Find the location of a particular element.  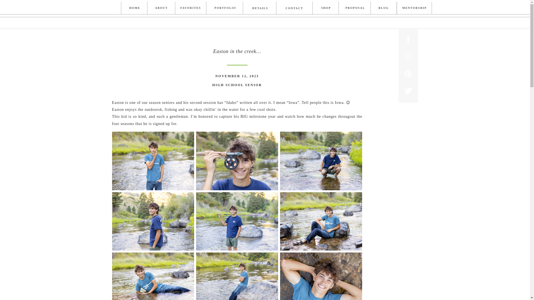

CONTACT is located at coordinates (294, 8).